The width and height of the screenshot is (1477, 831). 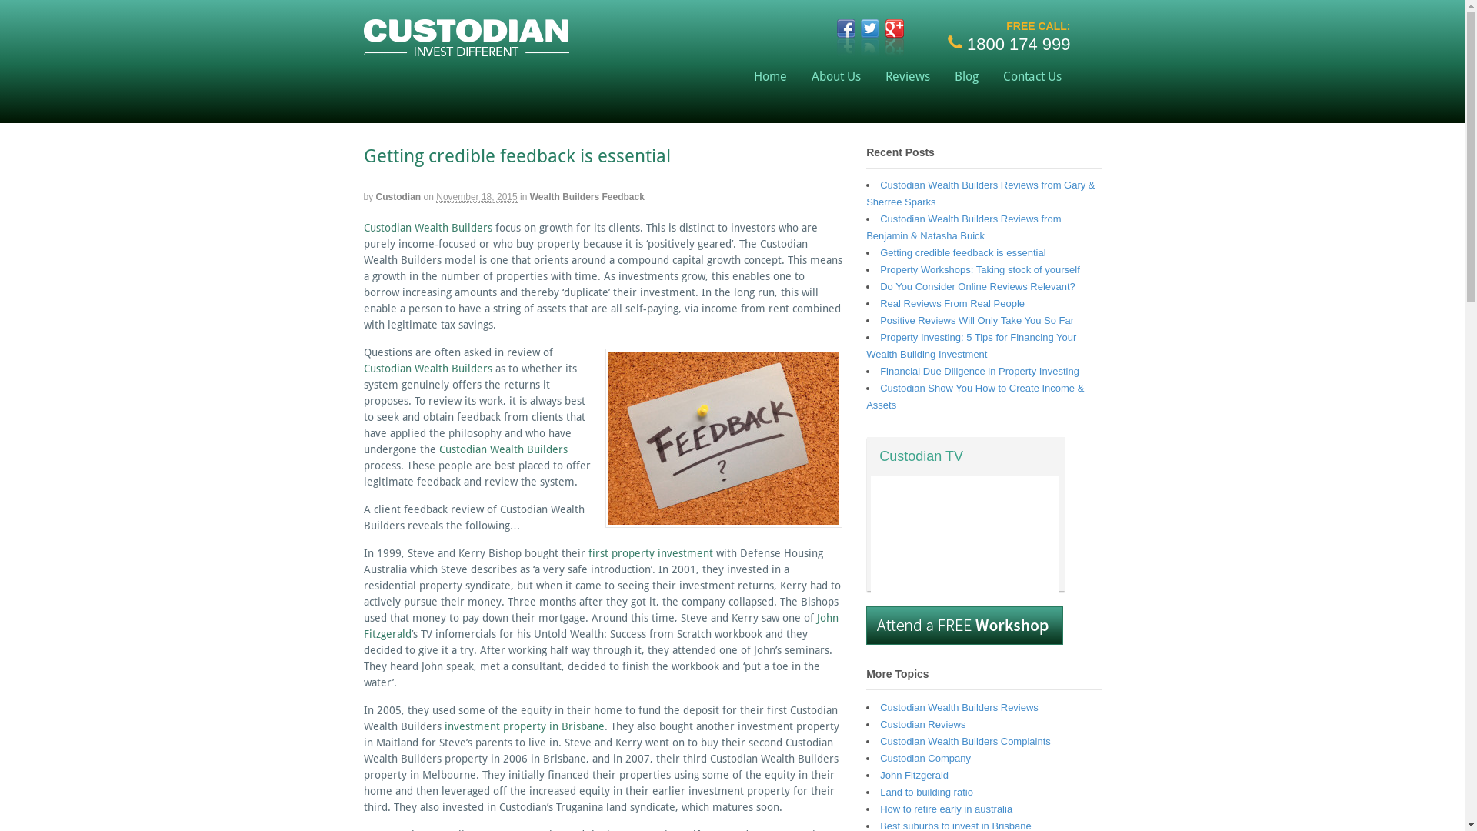 What do you see at coordinates (908, 77) in the screenshot?
I see `Reviews` at bounding box center [908, 77].